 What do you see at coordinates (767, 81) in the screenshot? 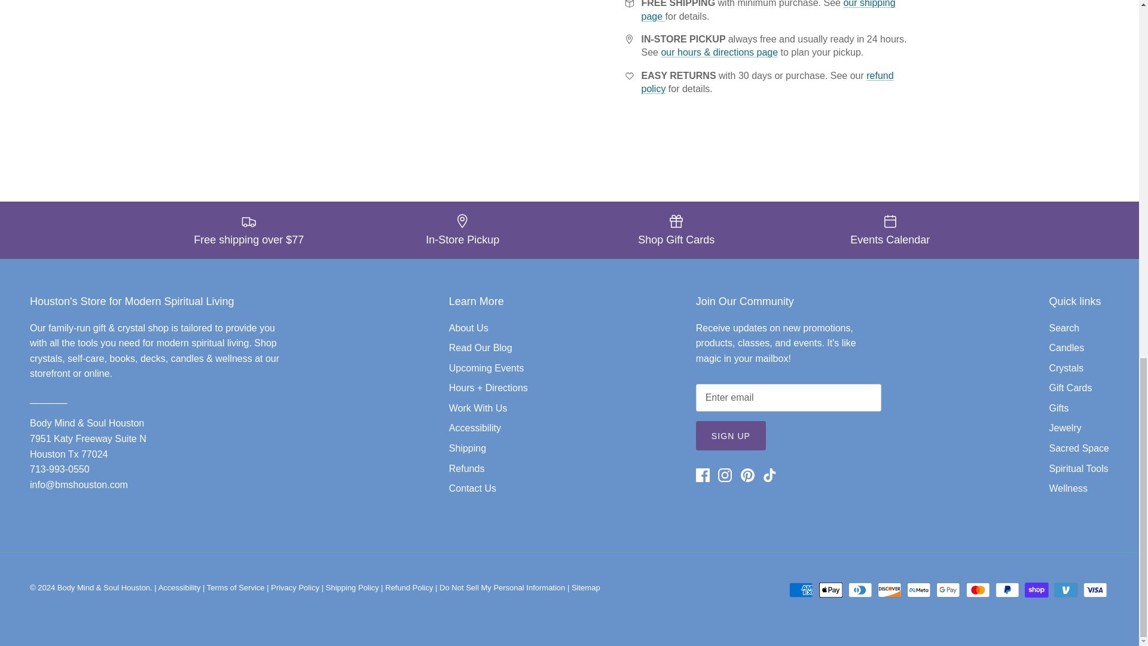
I see `Refund Policy` at bounding box center [767, 81].